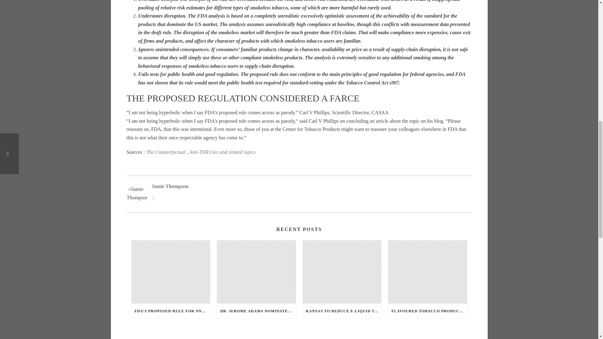 This screenshot has width=603, height=339. Describe the element at coordinates (342, 272) in the screenshot. I see `Kansas to reduce e-liquid tax` at that location.